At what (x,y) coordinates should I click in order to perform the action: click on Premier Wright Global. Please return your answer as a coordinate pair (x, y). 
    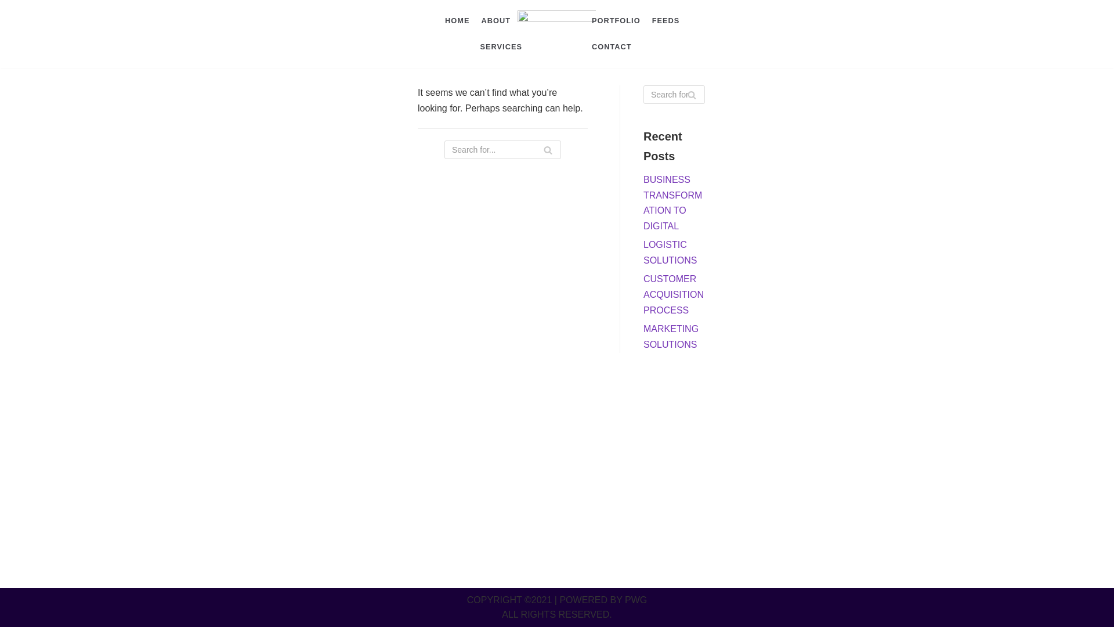
    Looking at the image, I should click on (557, 34).